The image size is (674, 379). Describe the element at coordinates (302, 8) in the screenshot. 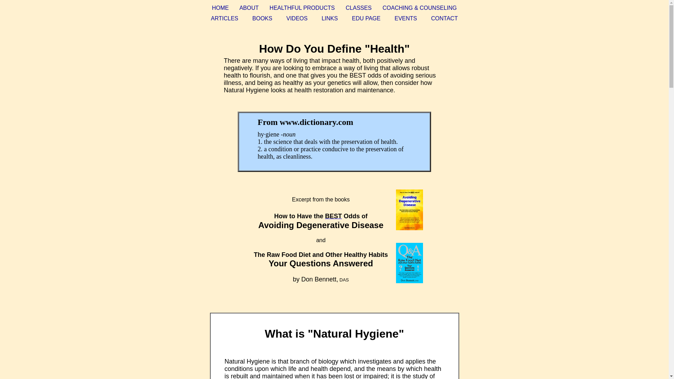

I see `HEALTHFUL PRODUCTS` at that location.